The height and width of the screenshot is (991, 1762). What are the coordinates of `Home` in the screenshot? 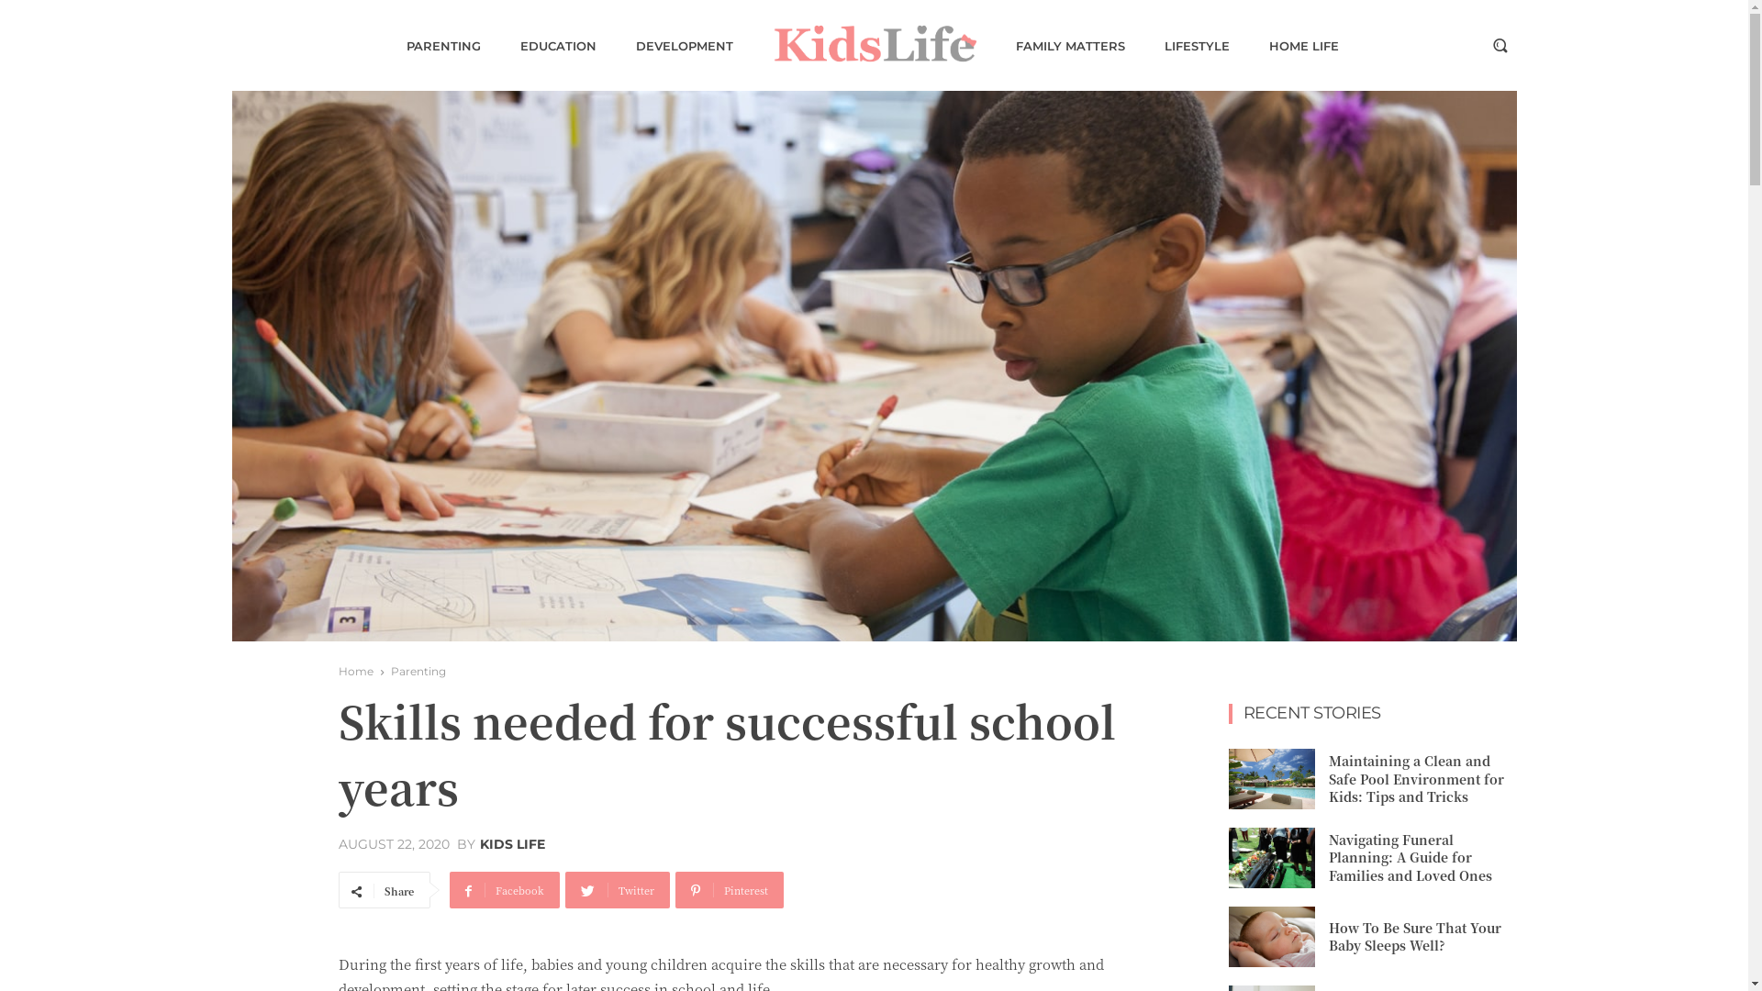 It's located at (355, 672).